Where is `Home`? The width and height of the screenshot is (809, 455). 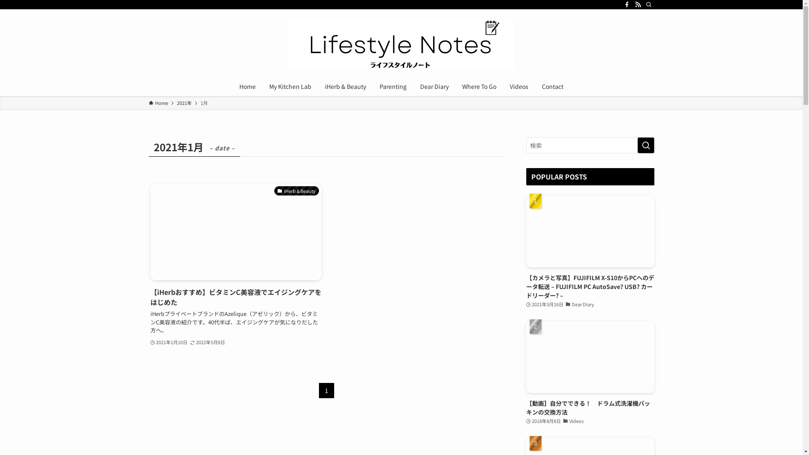 Home is located at coordinates (158, 103).